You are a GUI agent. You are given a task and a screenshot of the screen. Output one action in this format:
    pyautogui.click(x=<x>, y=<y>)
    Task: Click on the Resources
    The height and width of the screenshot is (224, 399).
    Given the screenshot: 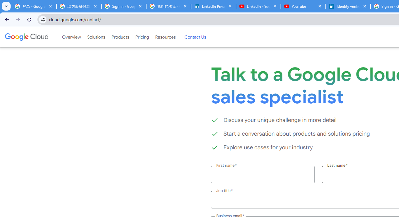 What is the action you would take?
    pyautogui.click(x=165, y=37)
    